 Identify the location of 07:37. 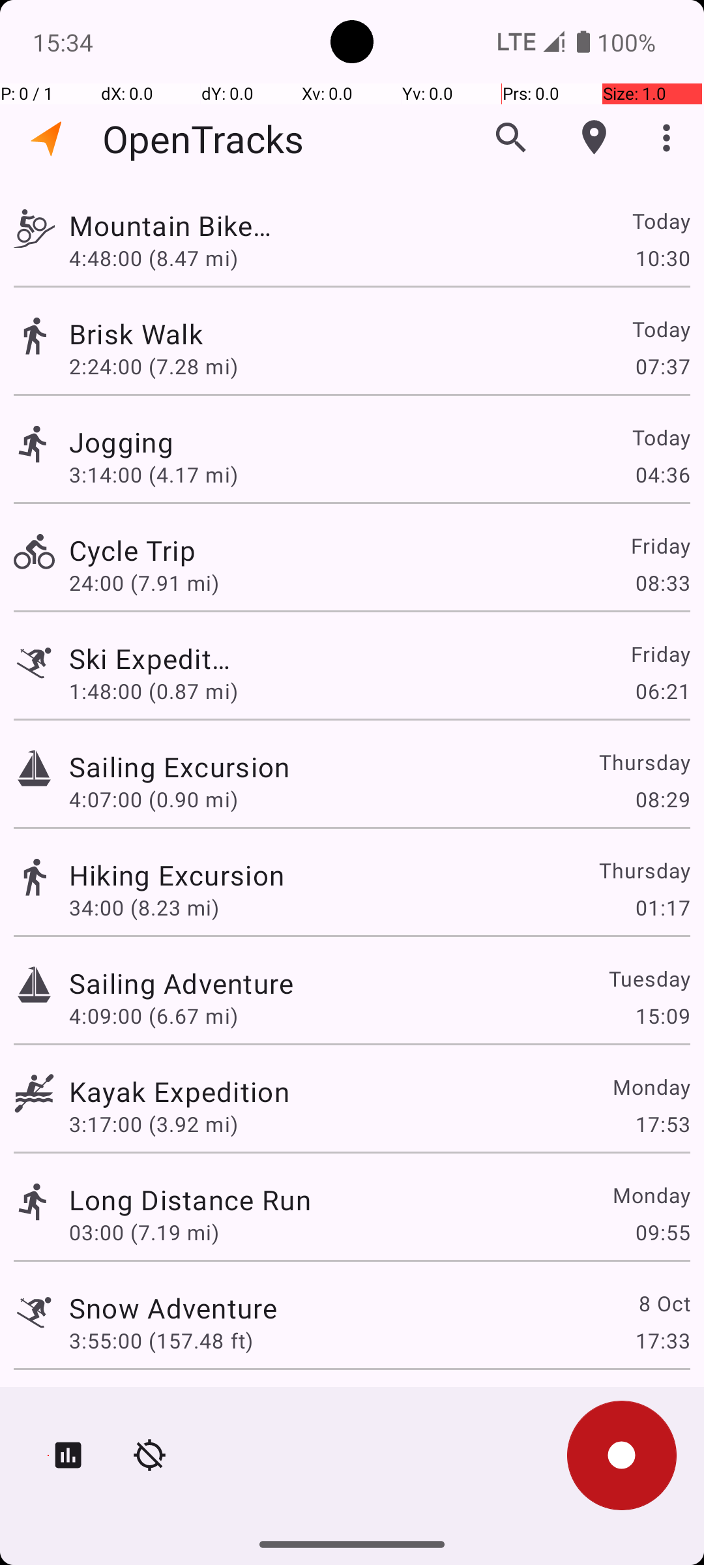
(662, 366).